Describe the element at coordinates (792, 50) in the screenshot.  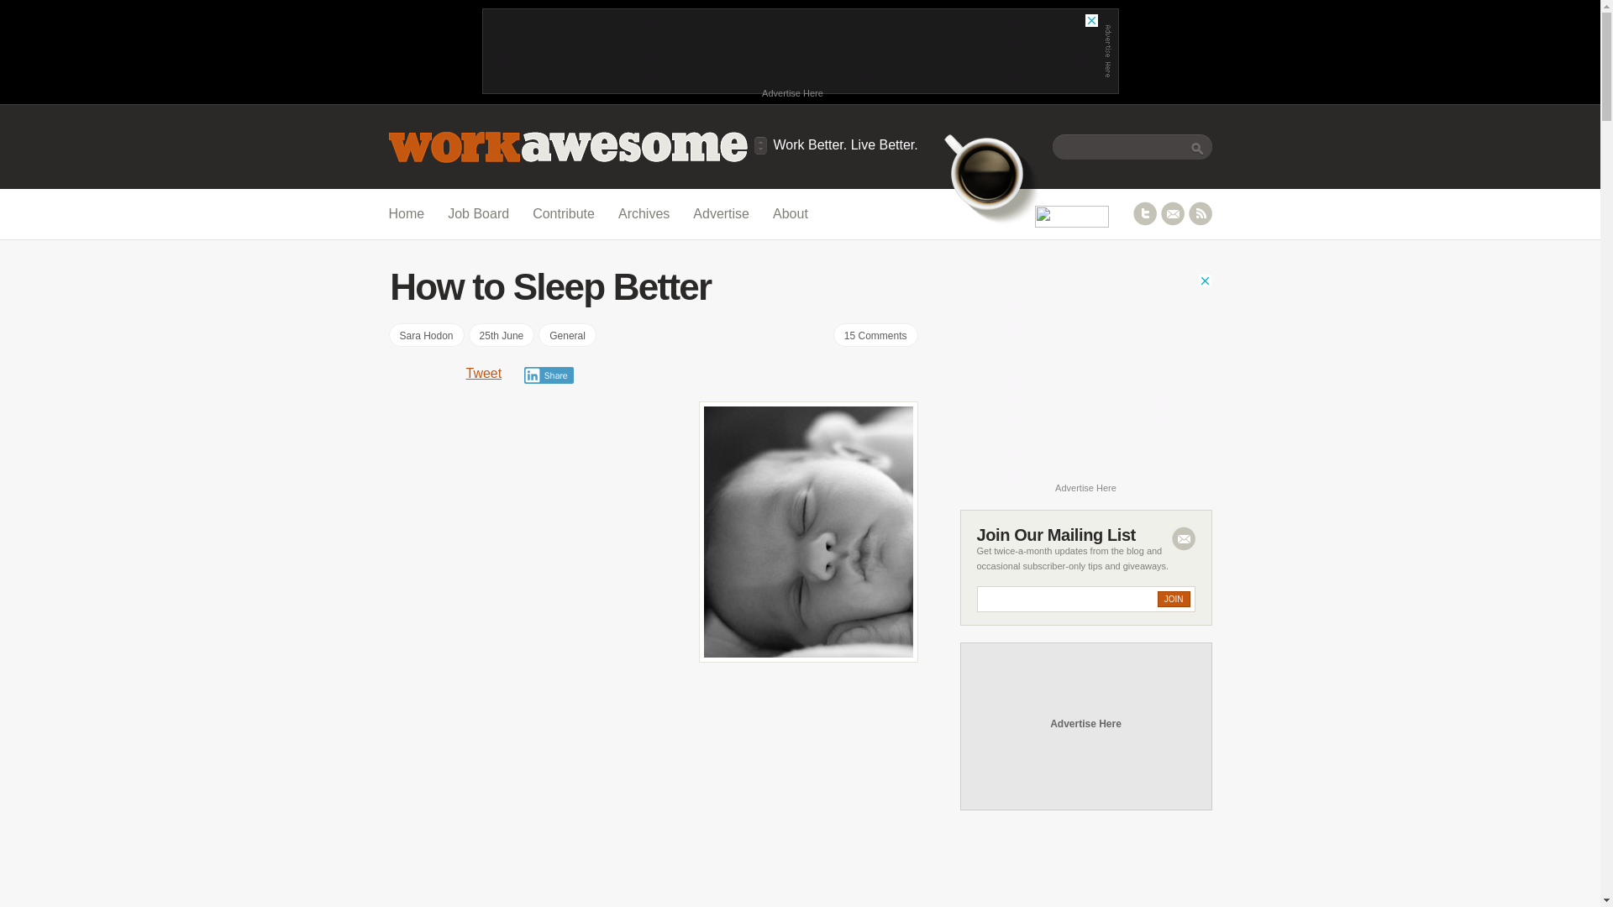
I see `3rd party ad content` at that location.